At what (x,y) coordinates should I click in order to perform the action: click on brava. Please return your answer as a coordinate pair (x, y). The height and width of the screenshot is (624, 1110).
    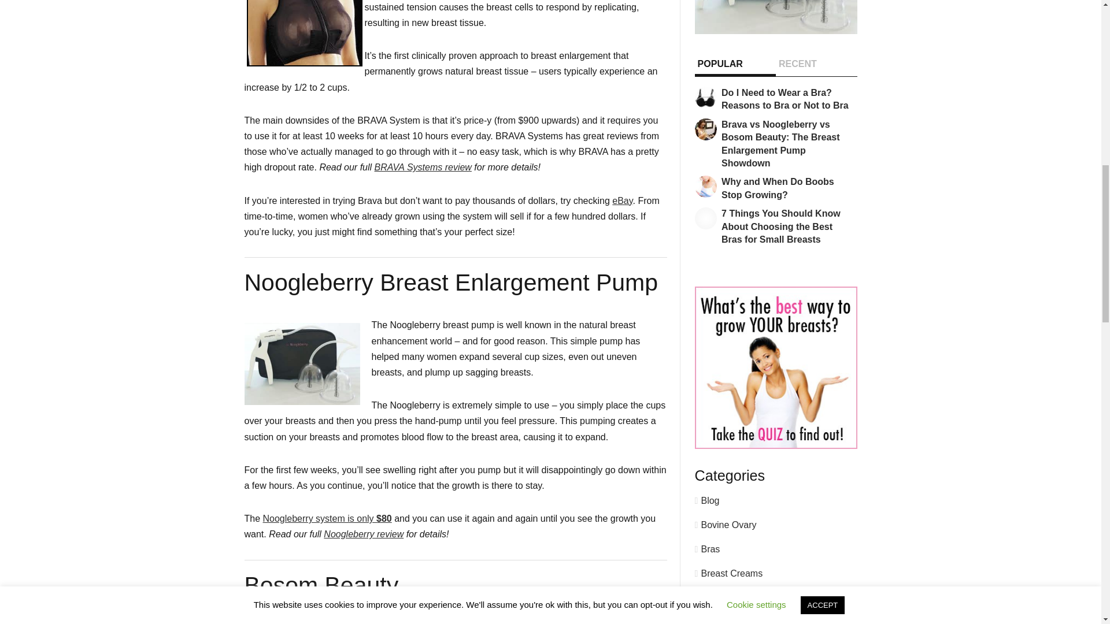
    Looking at the image, I should click on (304, 33).